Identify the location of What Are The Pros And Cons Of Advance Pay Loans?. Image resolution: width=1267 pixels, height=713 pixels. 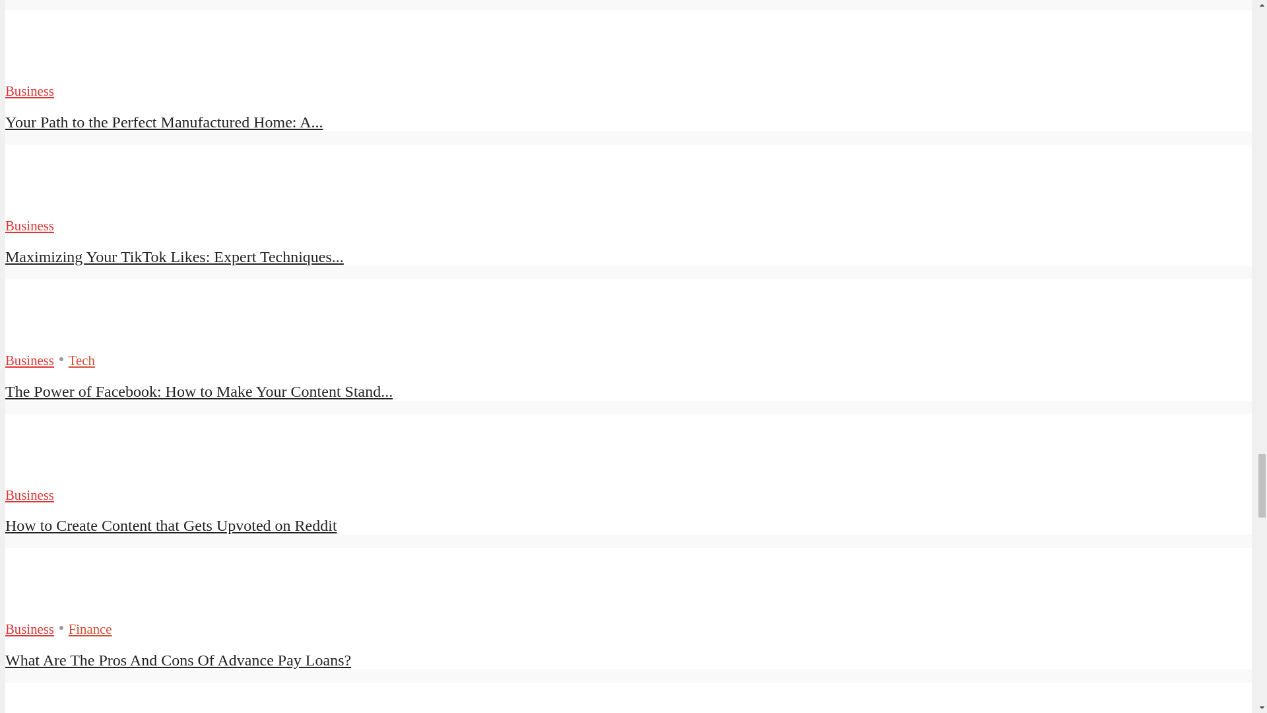
(53, 609).